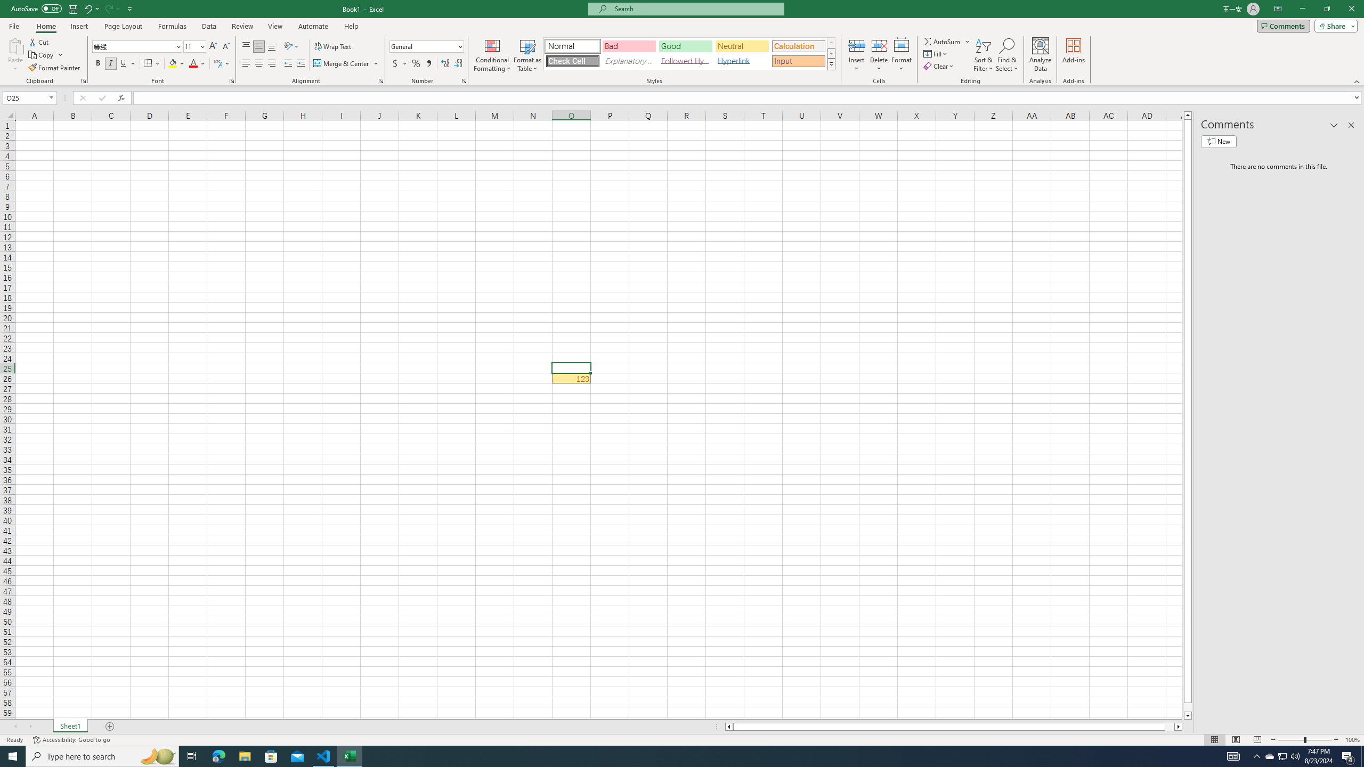 Image resolution: width=1364 pixels, height=767 pixels. Describe the element at coordinates (98, 64) in the screenshot. I see `Bold` at that location.